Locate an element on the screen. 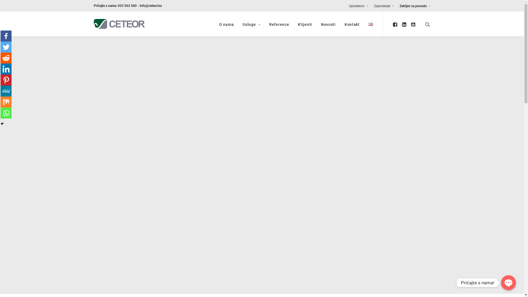 This screenshot has width=528, height=297. Reference is located at coordinates (279, 24).